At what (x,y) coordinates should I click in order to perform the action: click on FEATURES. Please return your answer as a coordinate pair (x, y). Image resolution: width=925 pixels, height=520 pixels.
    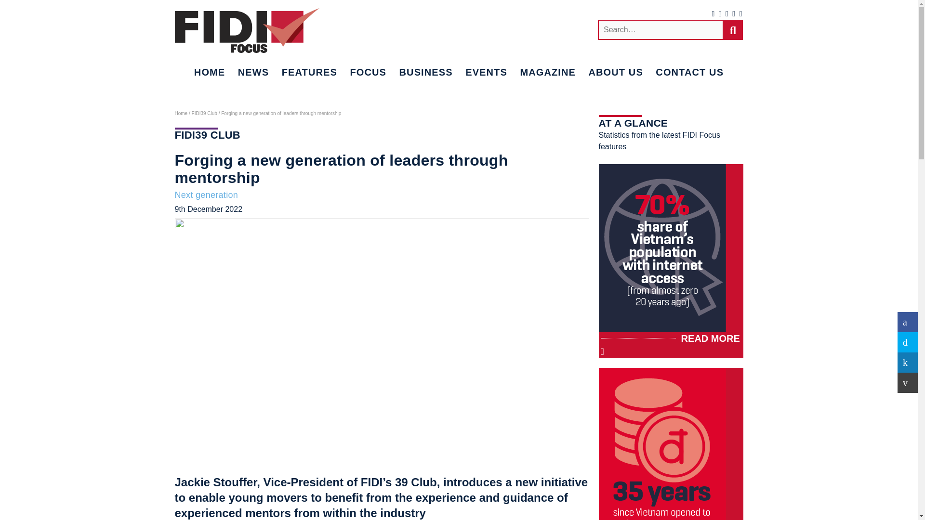
    Looking at the image, I should click on (309, 72).